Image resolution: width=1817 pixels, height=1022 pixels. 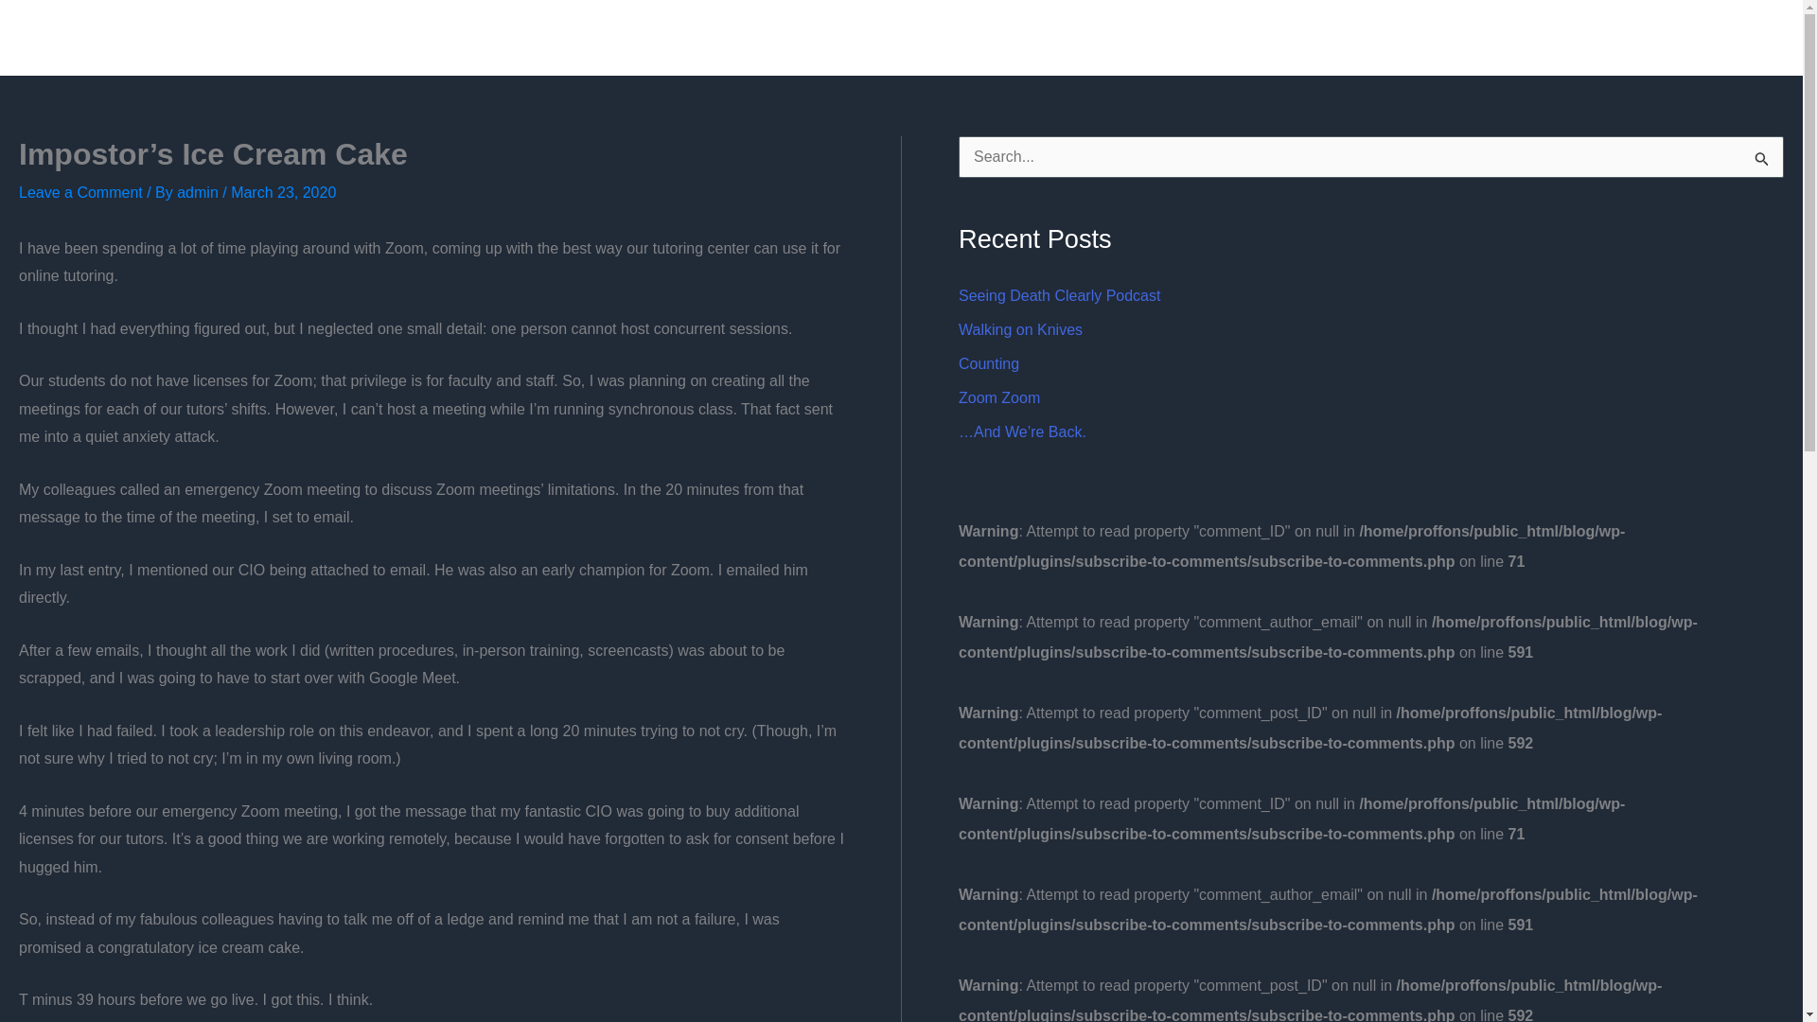 What do you see at coordinates (999, 397) in the screenshot?
I see `Zoom Zoom` at bounding box center [999, 397].